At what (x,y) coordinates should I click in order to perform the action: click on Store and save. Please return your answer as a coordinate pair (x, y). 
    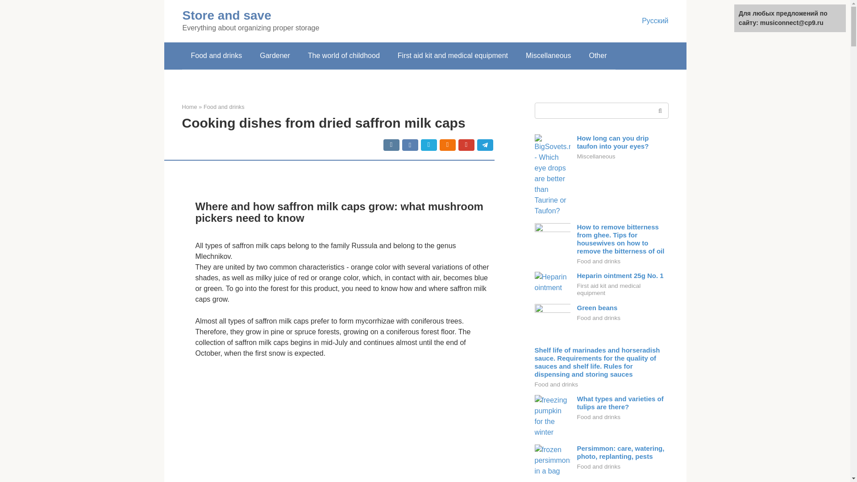
    Looking at the image, I should click on (226, 15).